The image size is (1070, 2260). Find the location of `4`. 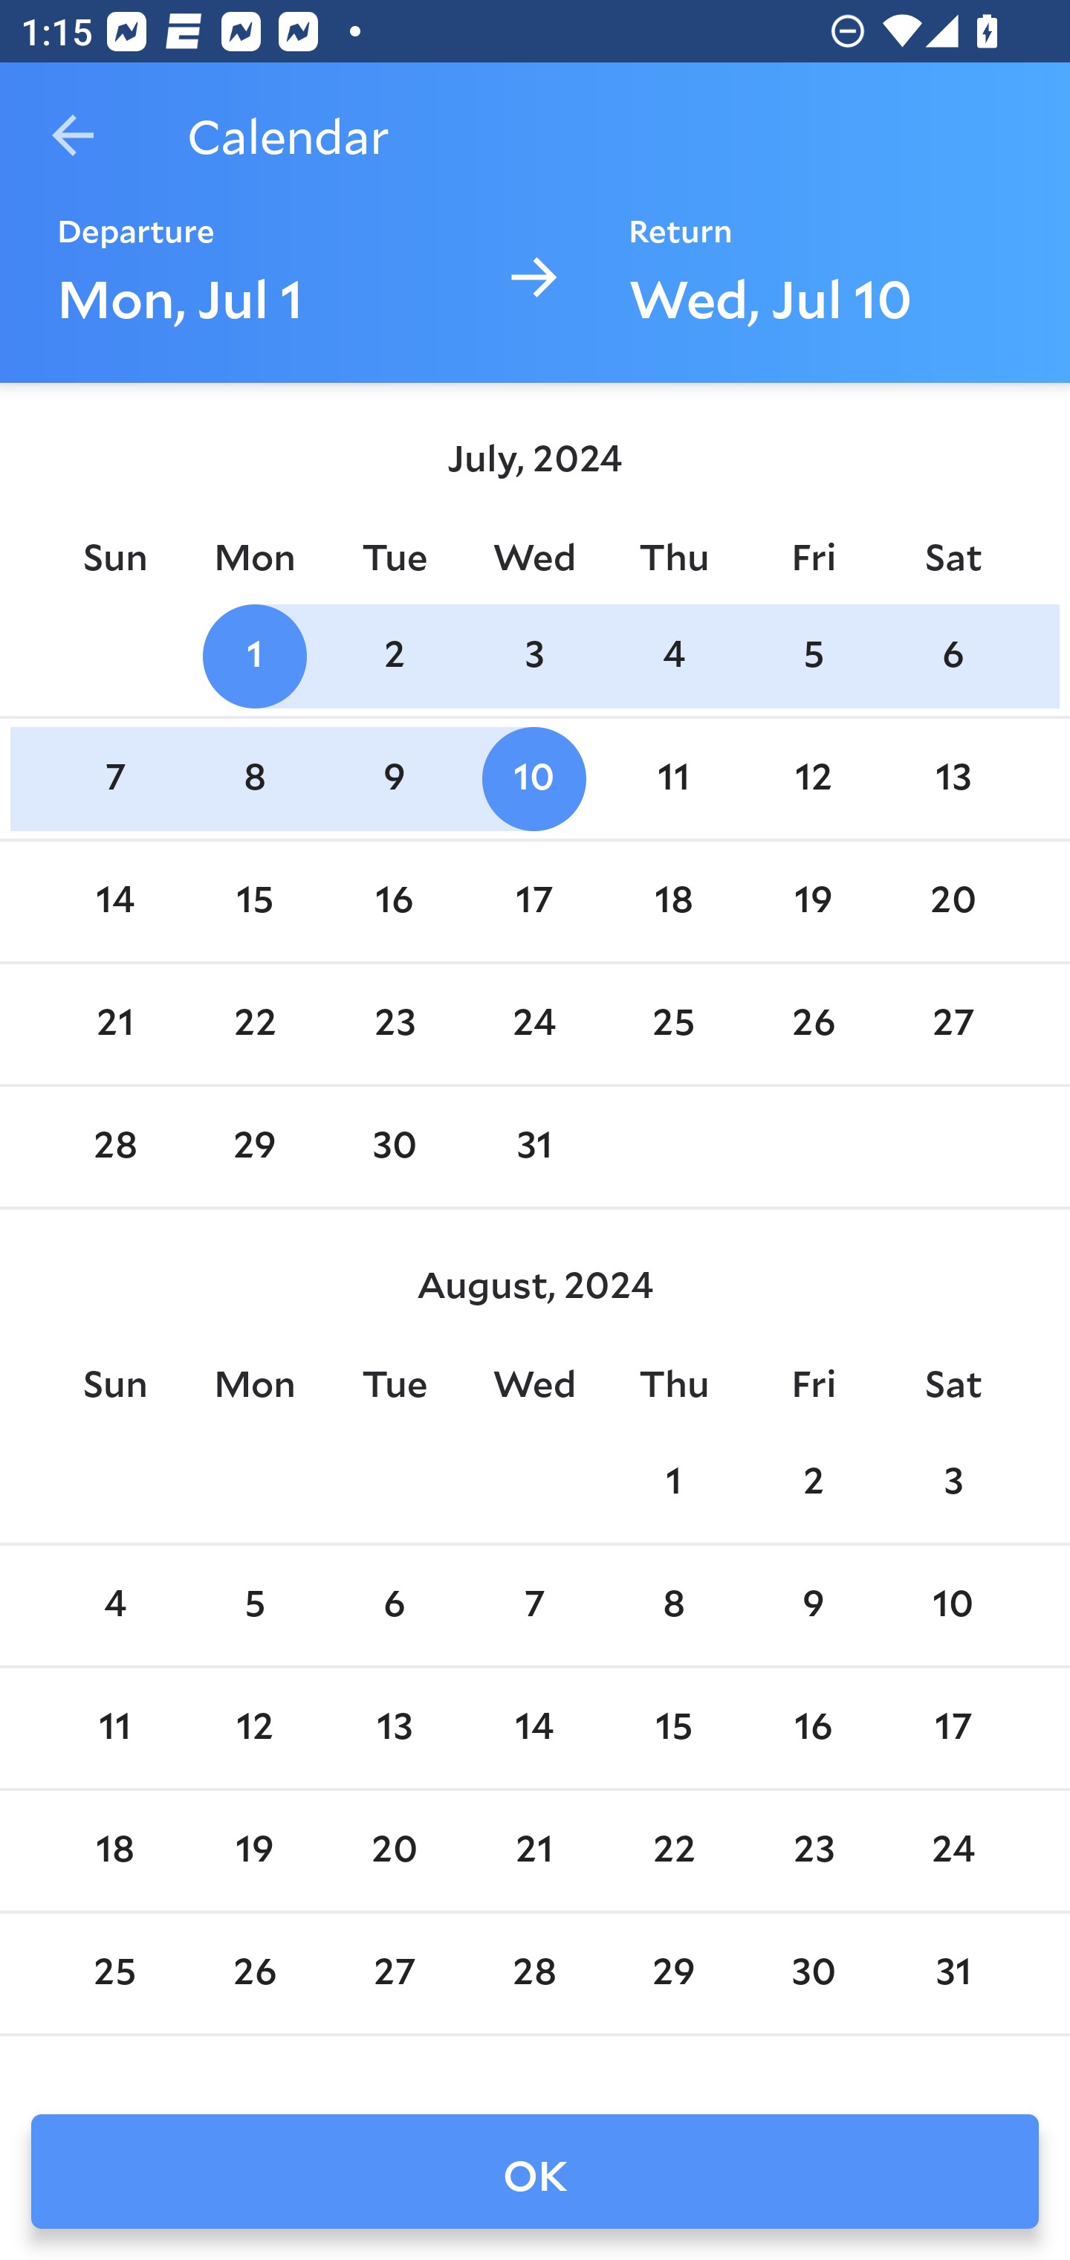

4 is located at coordinates (673, 655).